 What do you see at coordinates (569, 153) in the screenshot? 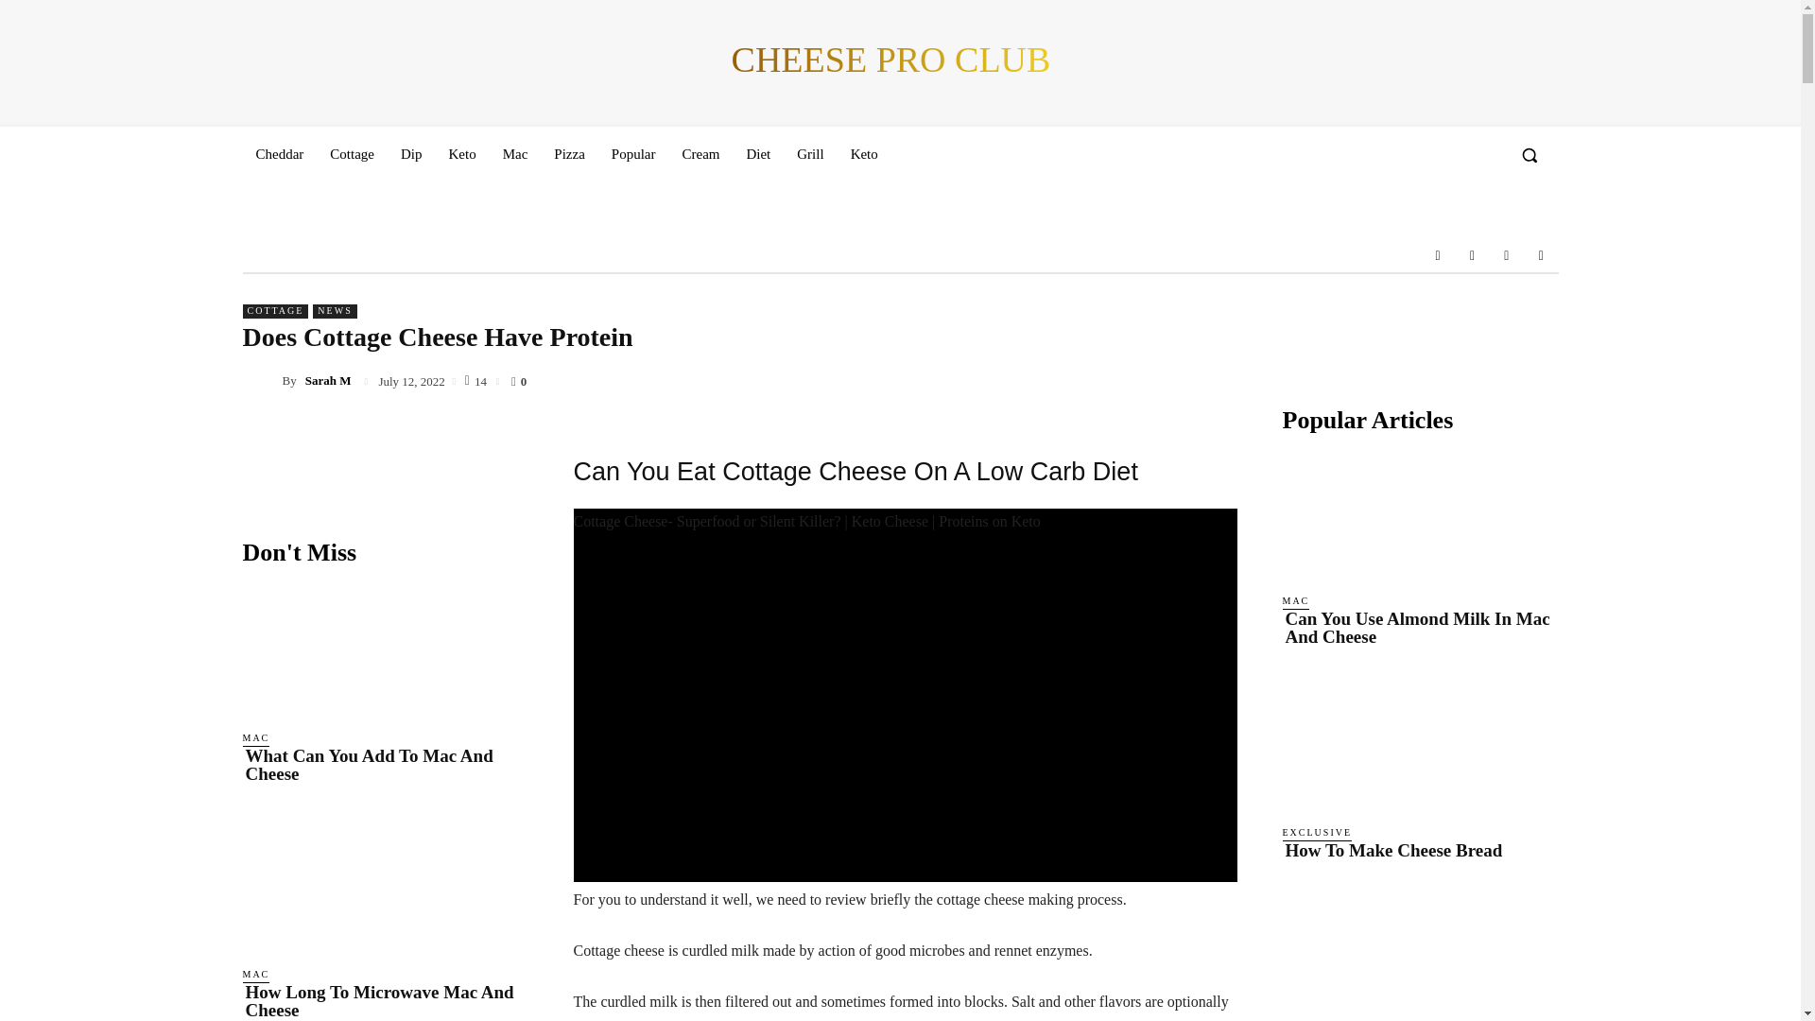
I see `Pizza` at bounding box center [569, 153].